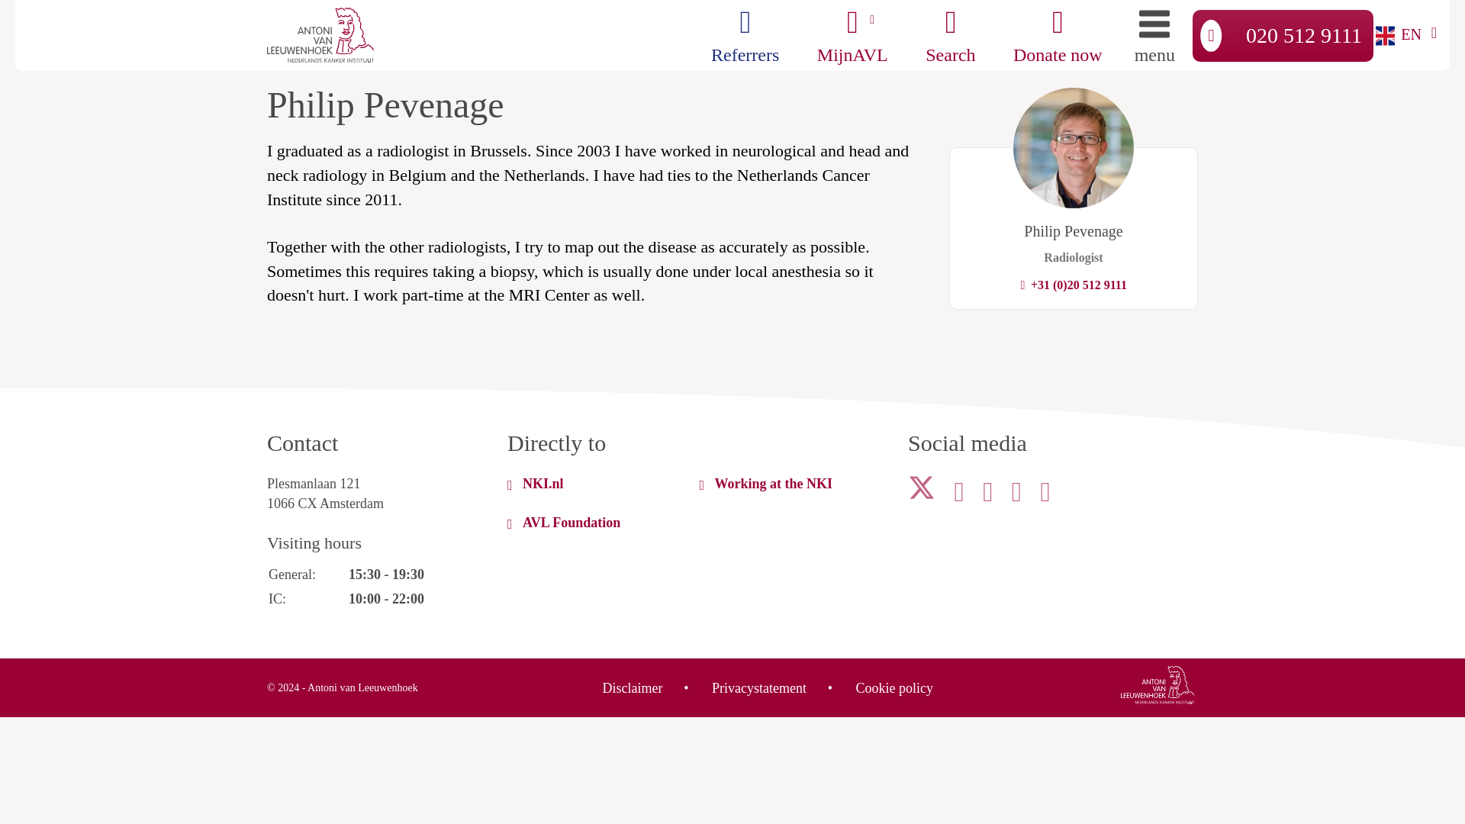 This screenshot has width=1465, height=824. Describe the element at coordinates (1158, 687) in the screenshot. I see `Ga naar de homepage` at that location.